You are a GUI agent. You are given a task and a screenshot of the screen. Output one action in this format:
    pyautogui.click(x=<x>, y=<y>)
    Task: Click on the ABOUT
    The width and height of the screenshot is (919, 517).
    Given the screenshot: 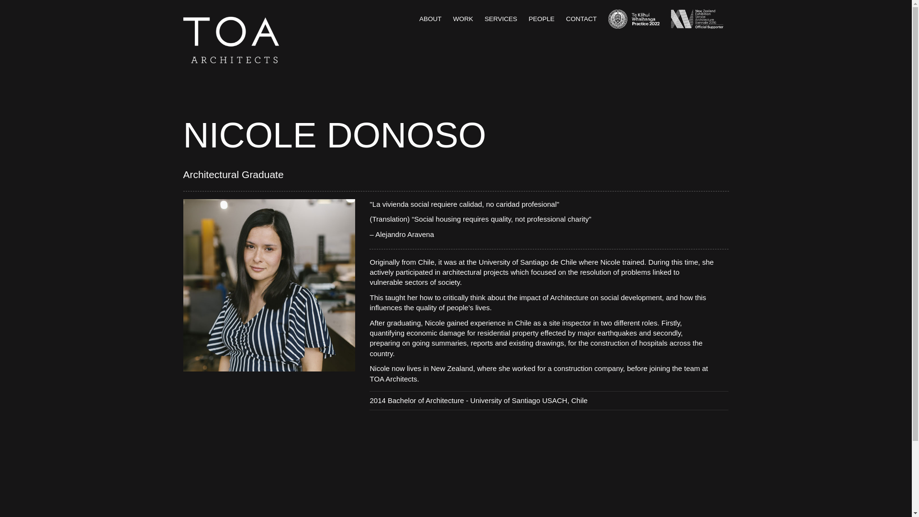 What is the action you would take?
    pyautogui.click(x=430, y=19)
    